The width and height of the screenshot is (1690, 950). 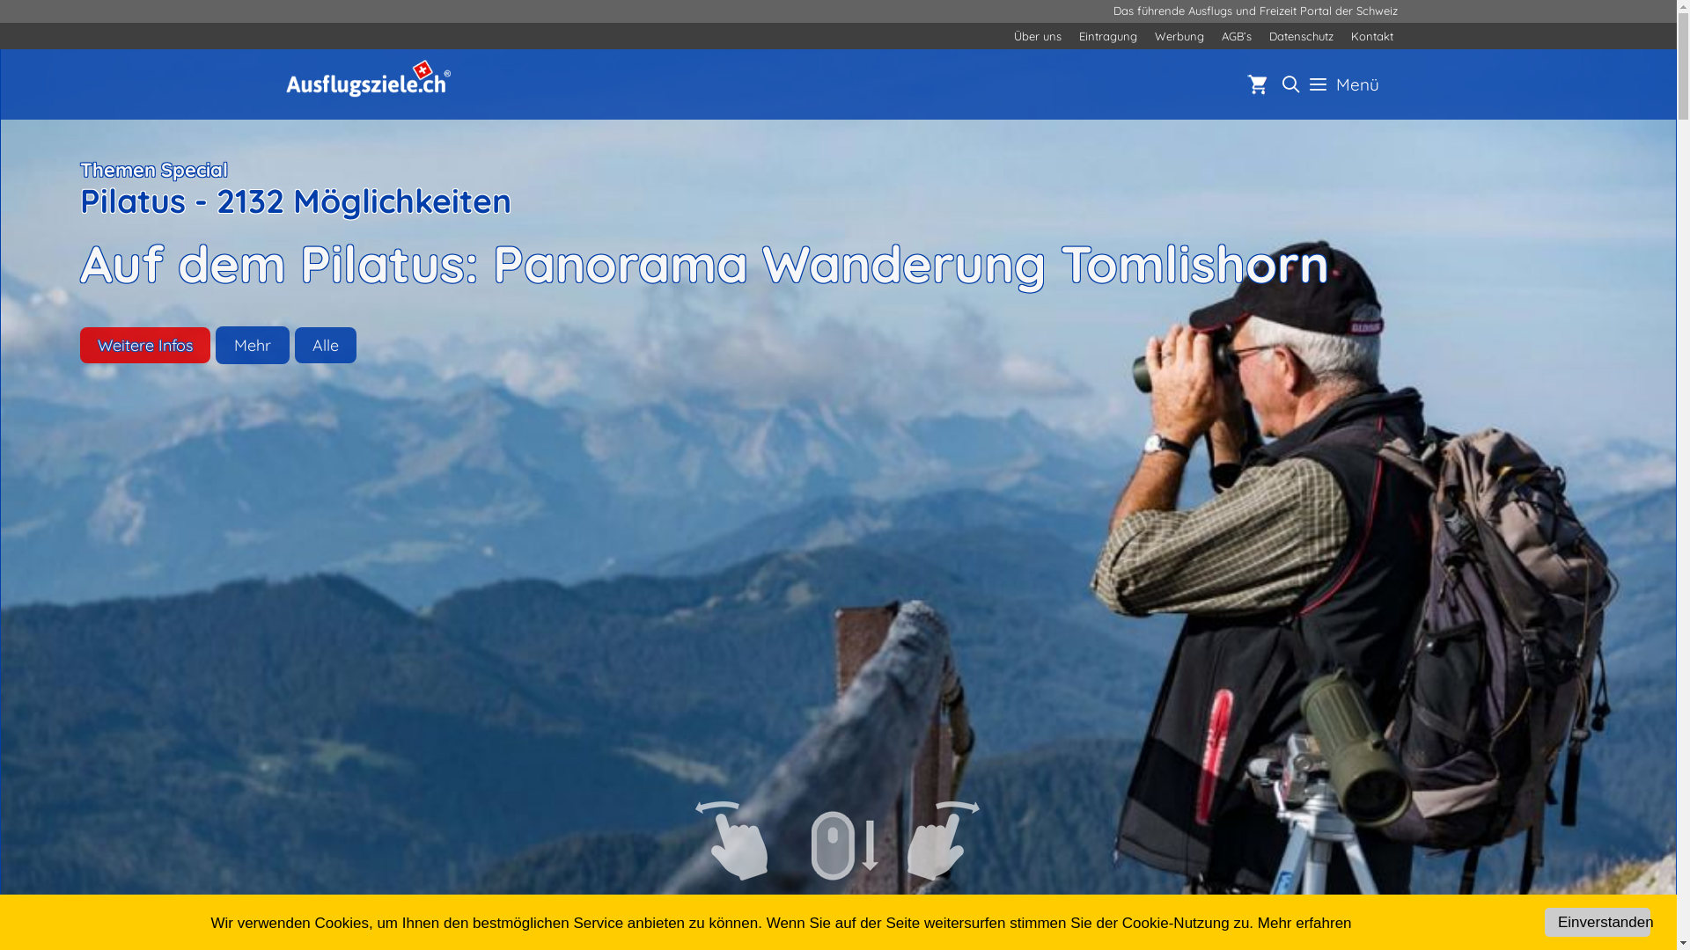 I want to click on Mehr, so click(x=252, y=346).